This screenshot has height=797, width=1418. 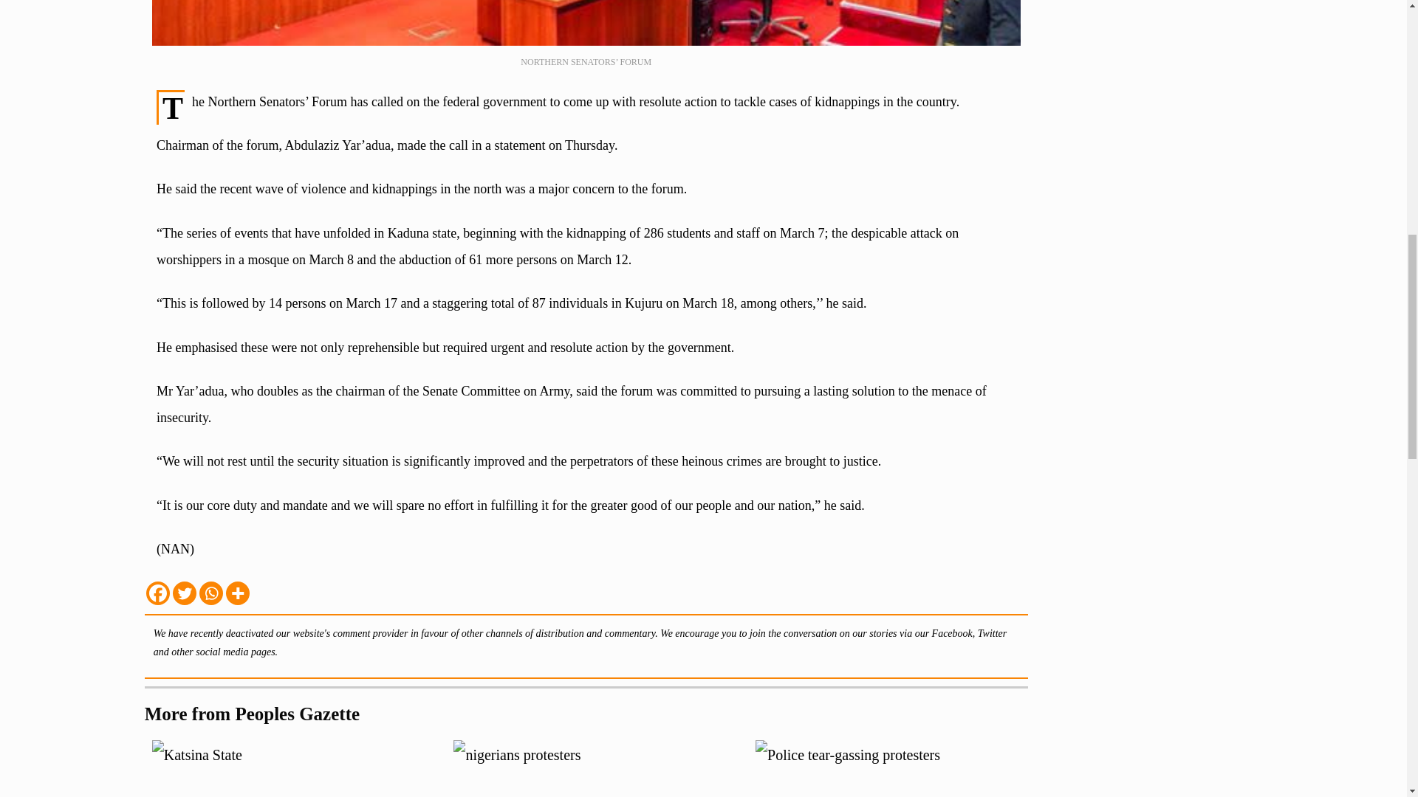 I want to click on More, so click(x=237, y=593).